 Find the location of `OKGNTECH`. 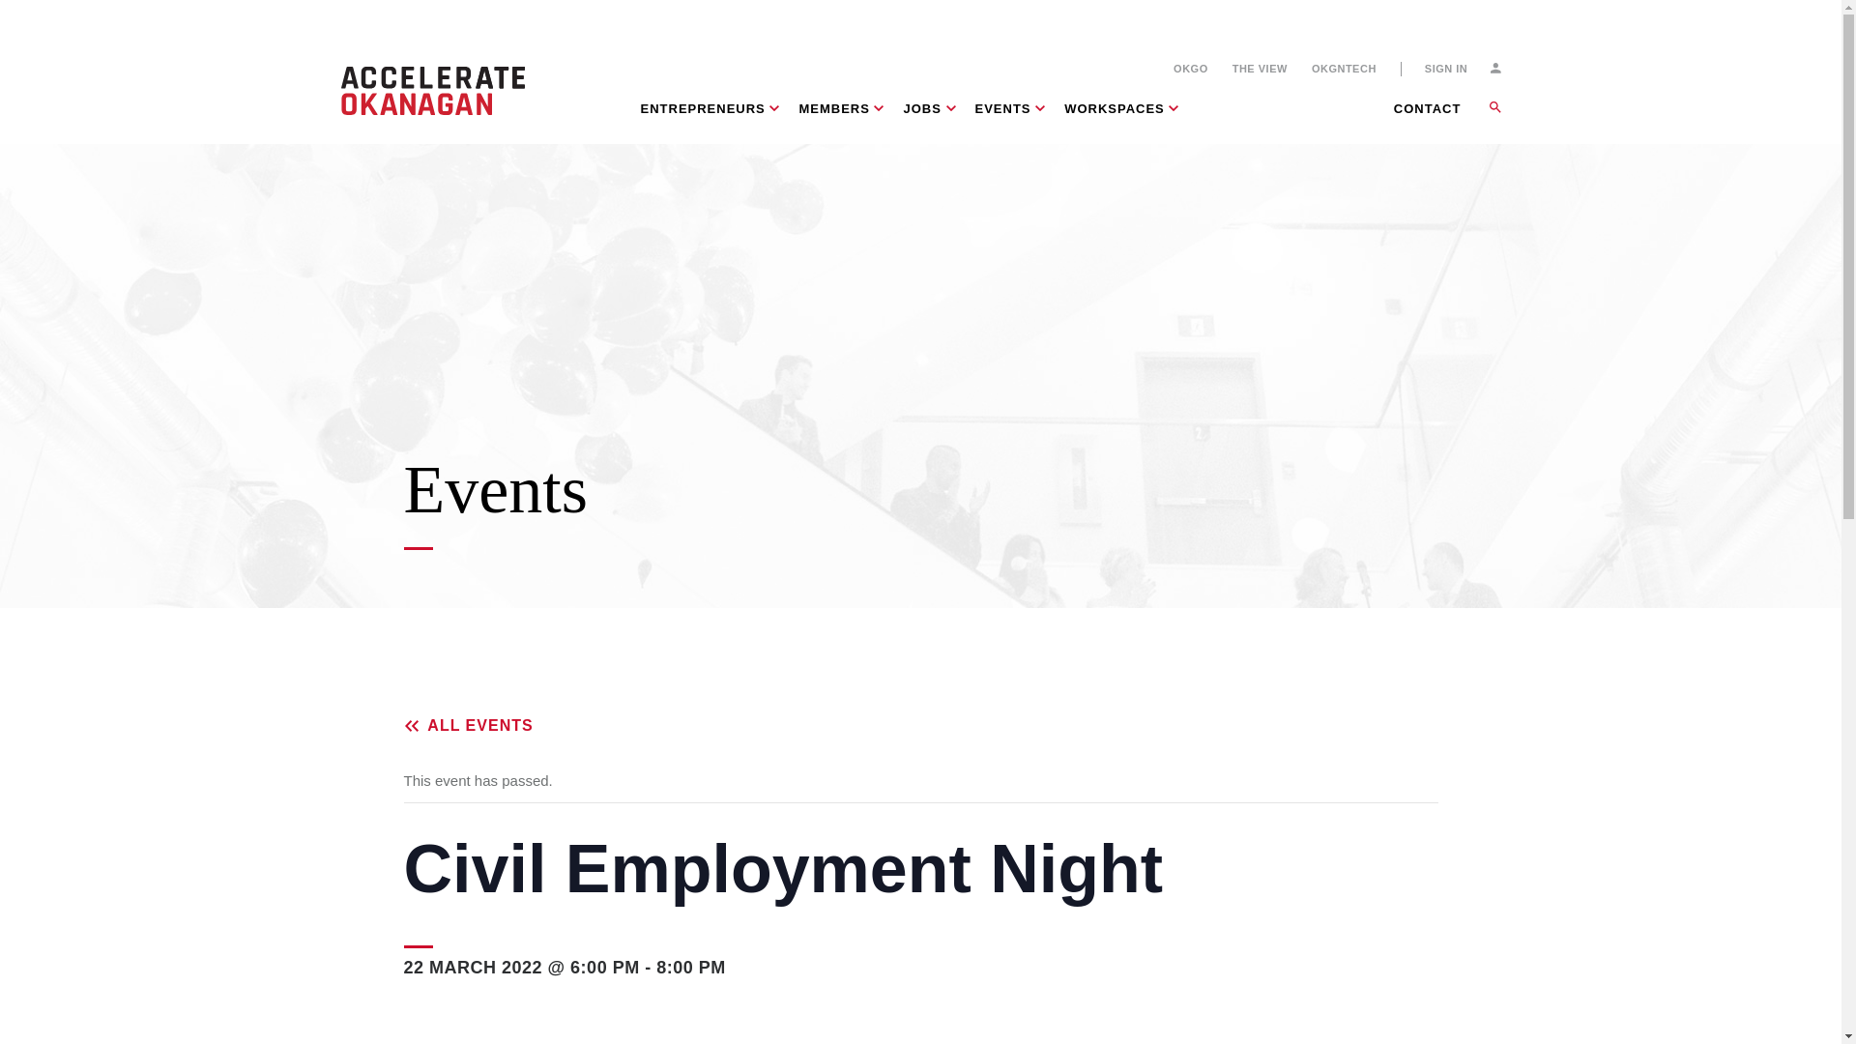

OKGNTECH is located at coordinates (1344, 68).